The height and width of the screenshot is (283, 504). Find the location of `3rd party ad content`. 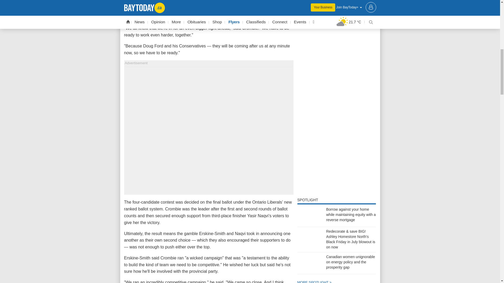

3rd party ad content is located at coordinates (337, 52).